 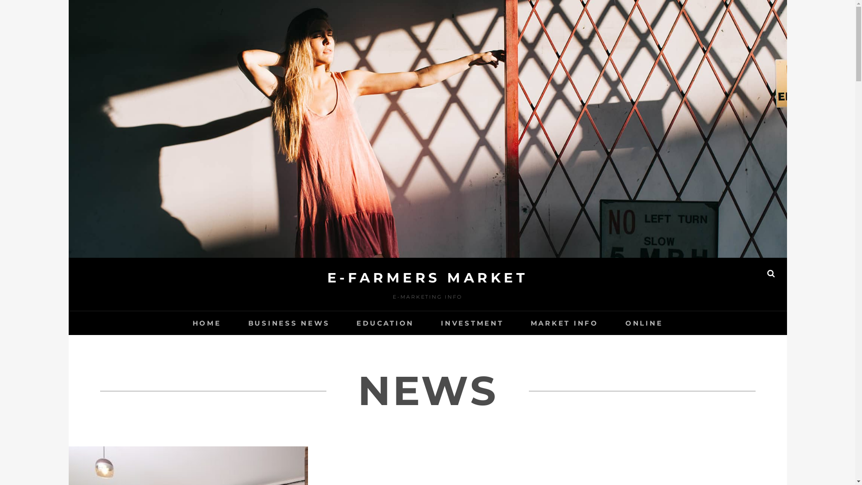 I want to click on EDUCATION, so click(x=385, y=323).